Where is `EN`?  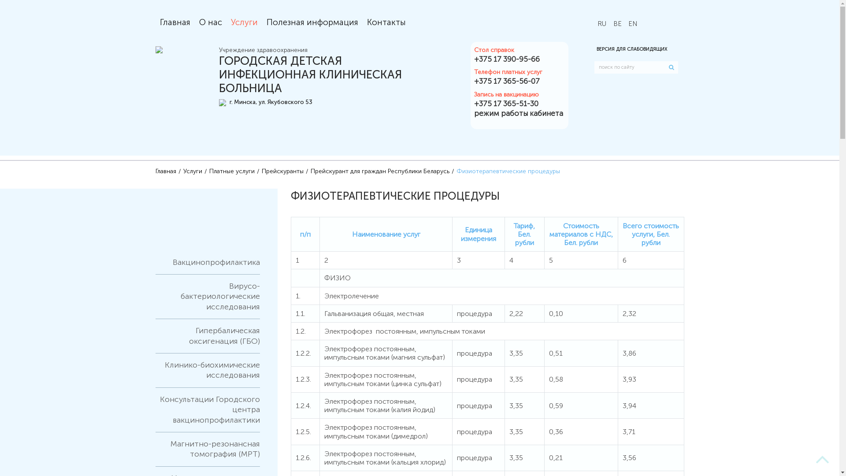 EN is located at coordinates (633, 25).